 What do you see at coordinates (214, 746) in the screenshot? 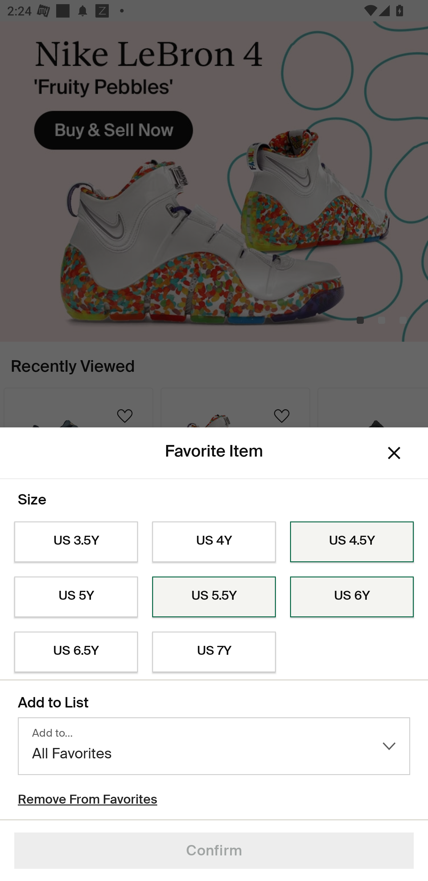
I see `Add to… All Favorites` at bounding box center [214, 746].